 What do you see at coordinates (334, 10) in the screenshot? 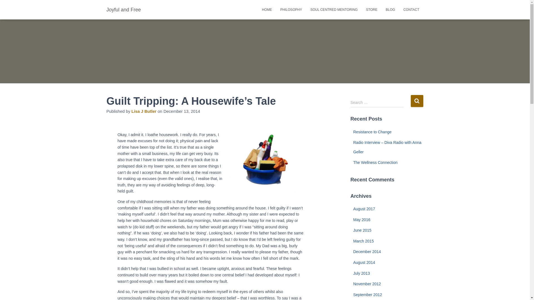
I see `SOUL CENTRED MENTORING` at bounding box center [334, 10].